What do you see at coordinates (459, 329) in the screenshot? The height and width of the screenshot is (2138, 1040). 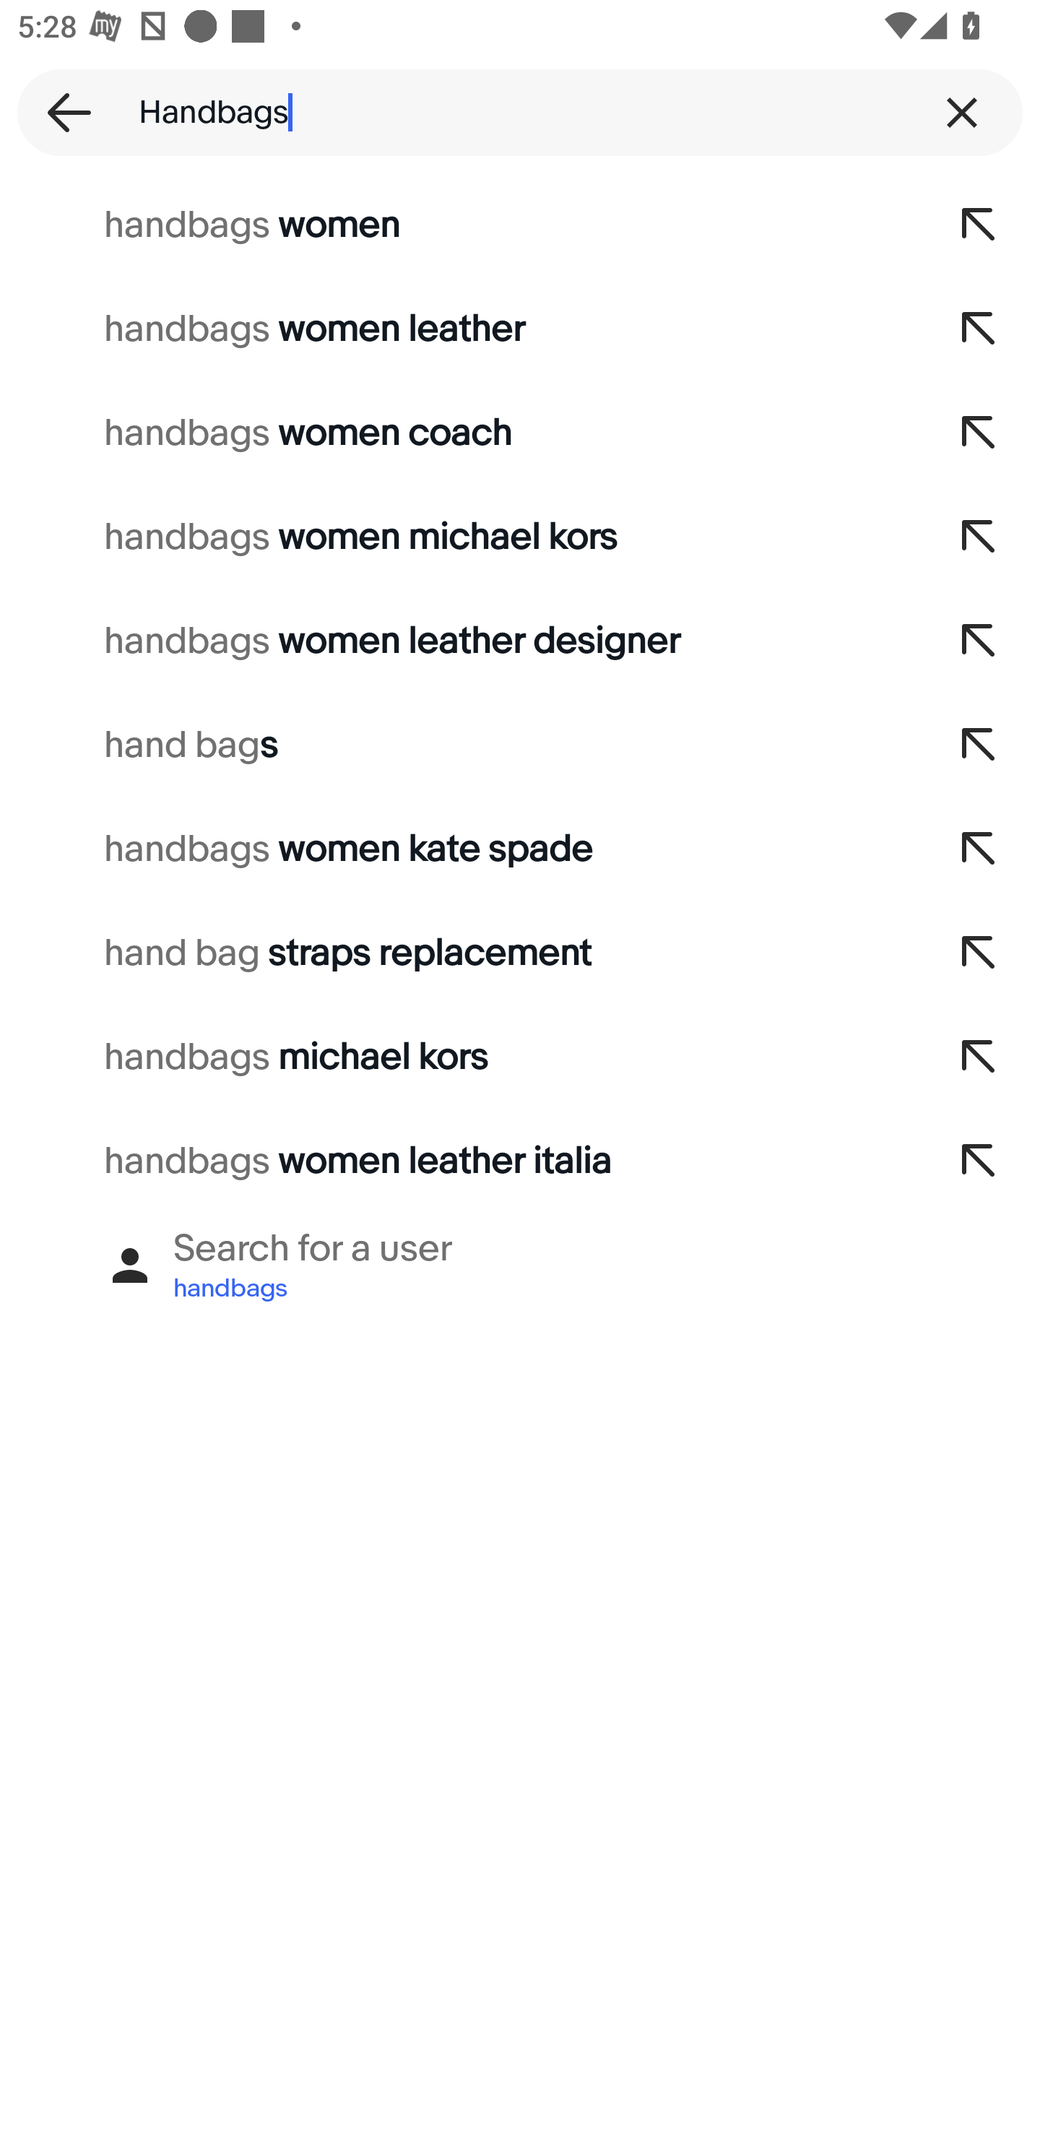 I see `handbags women leather` at bounding box center [459, 329].